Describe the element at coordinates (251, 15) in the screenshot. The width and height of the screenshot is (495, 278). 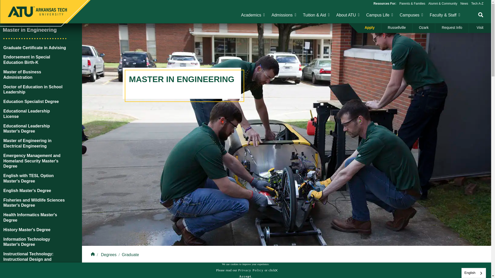
I see `Academics` at that location.